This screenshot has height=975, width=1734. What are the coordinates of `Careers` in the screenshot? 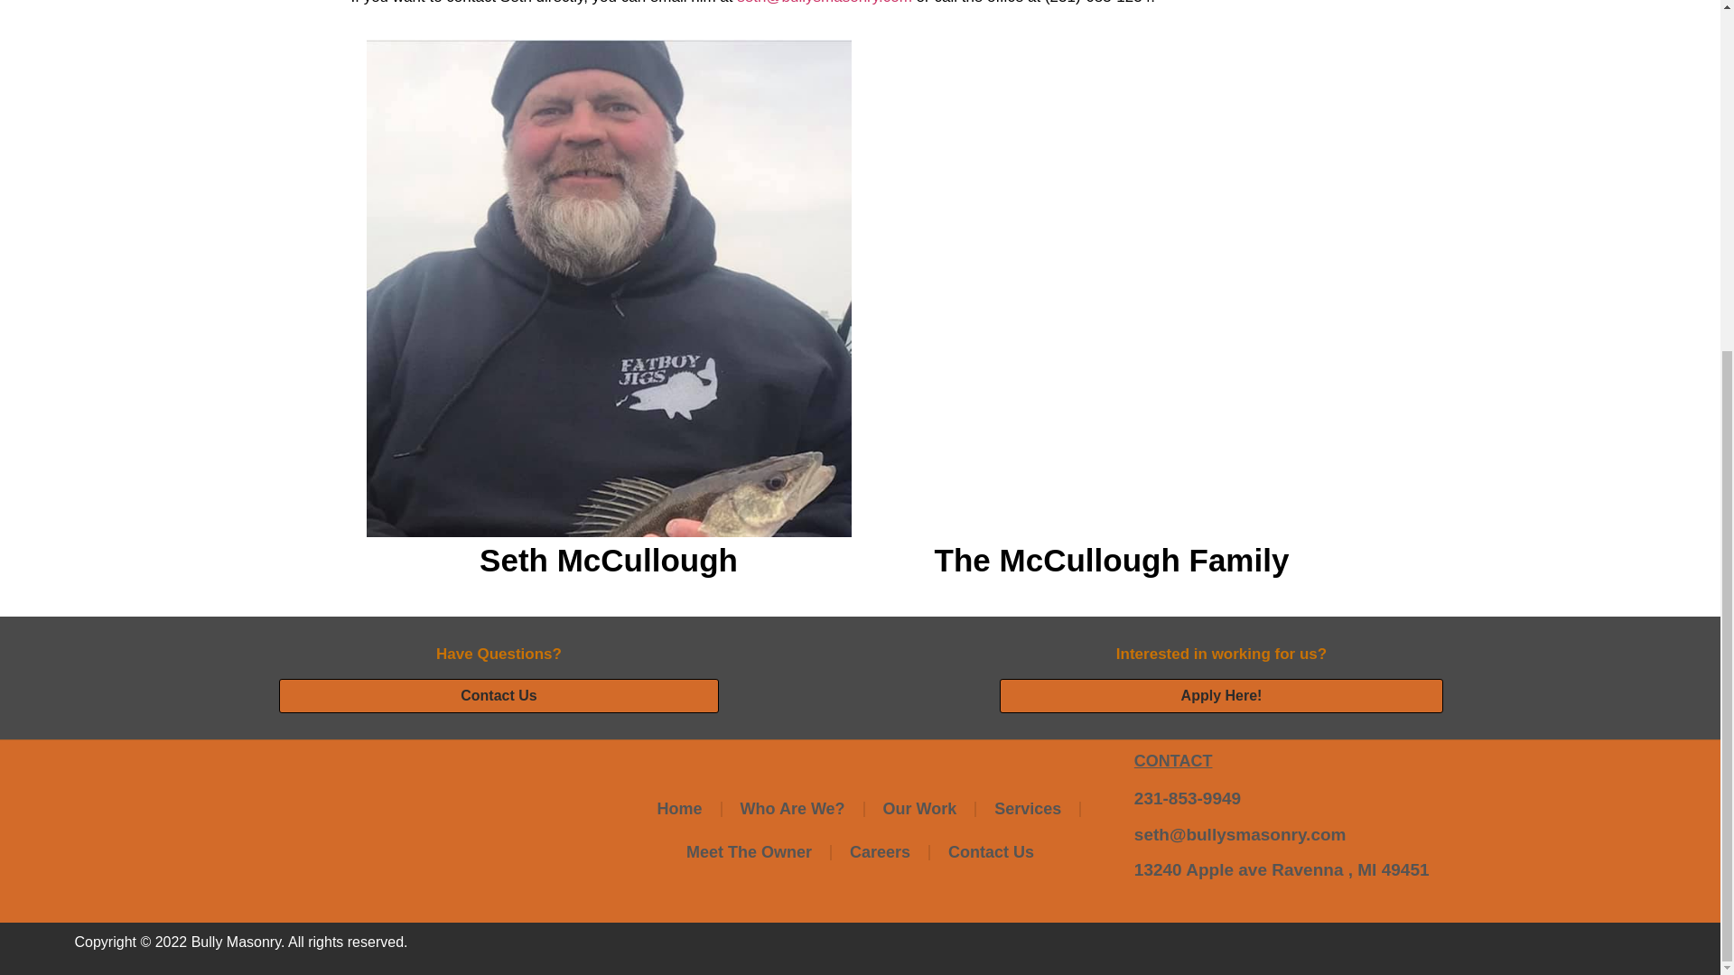 It's located at (880, 852).